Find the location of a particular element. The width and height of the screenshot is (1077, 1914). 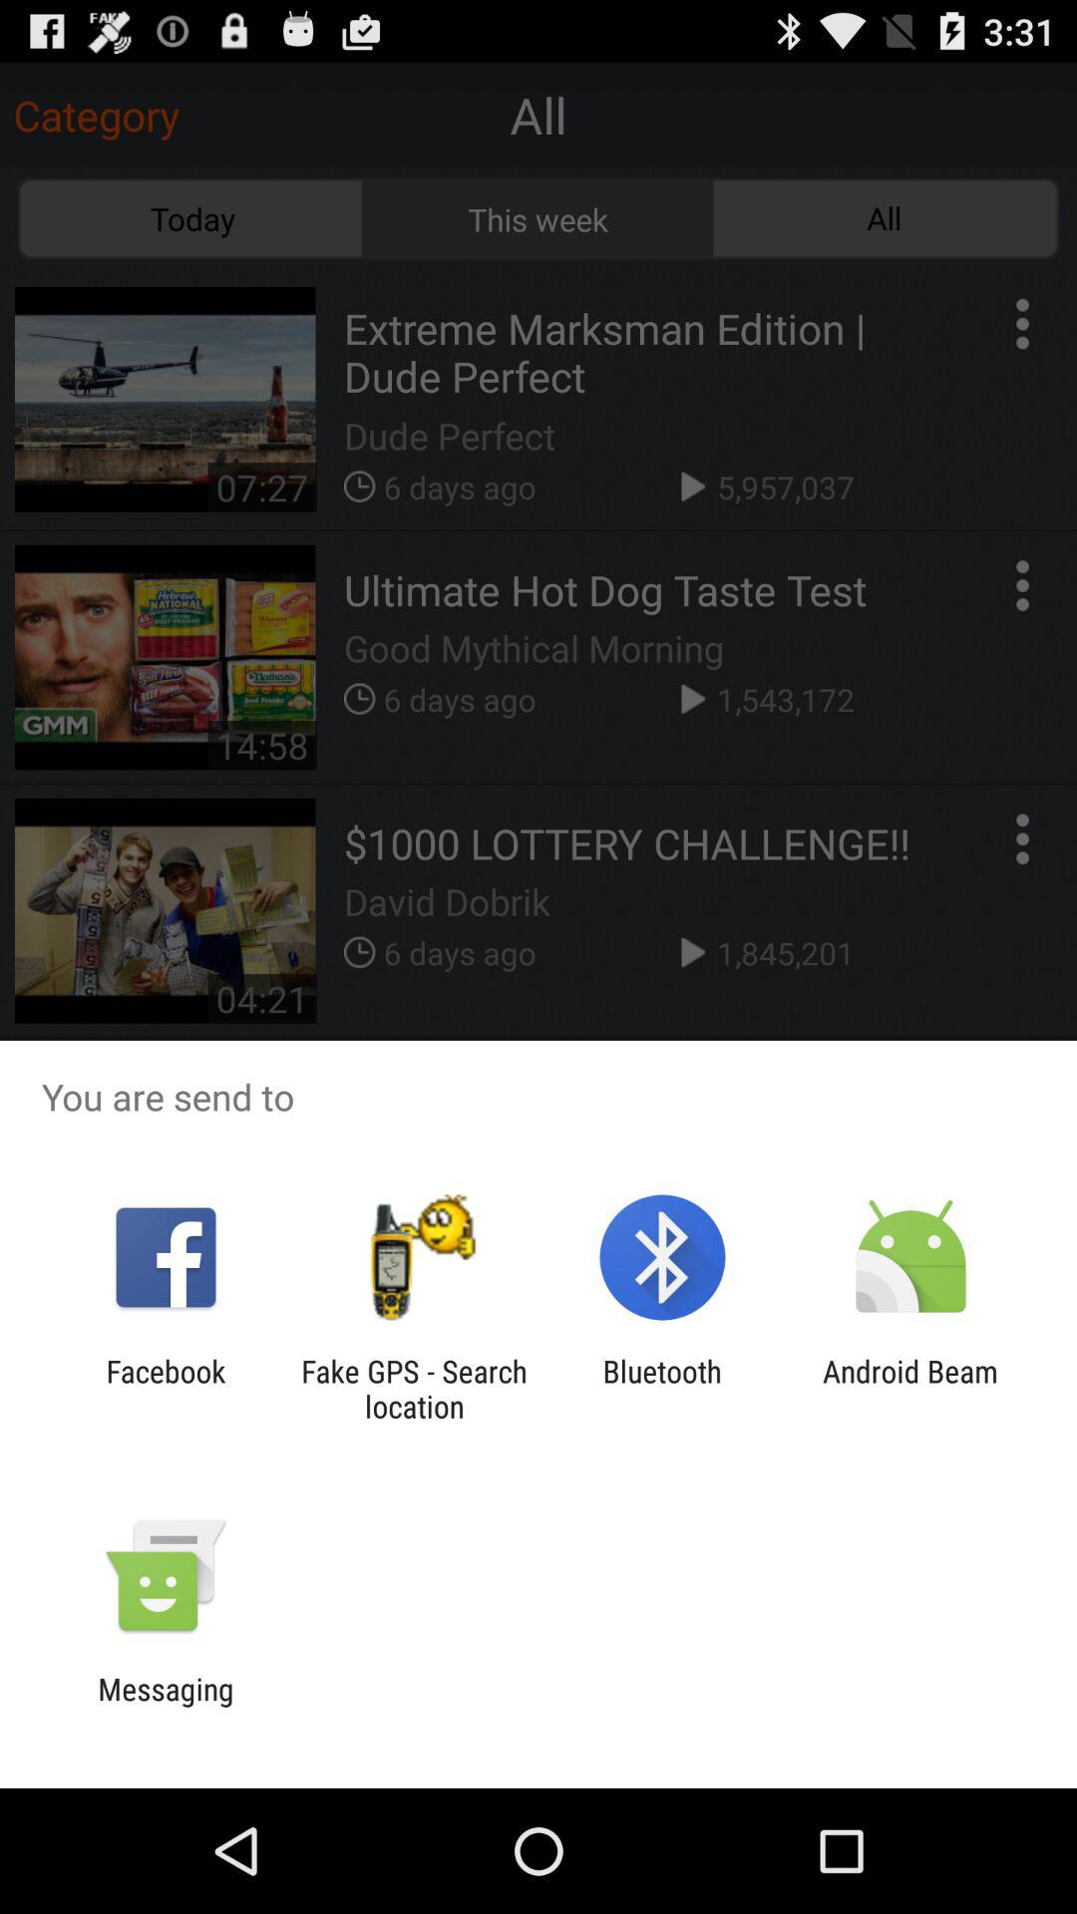

jump to fake gps search item is located at coordinates (414, 1389).